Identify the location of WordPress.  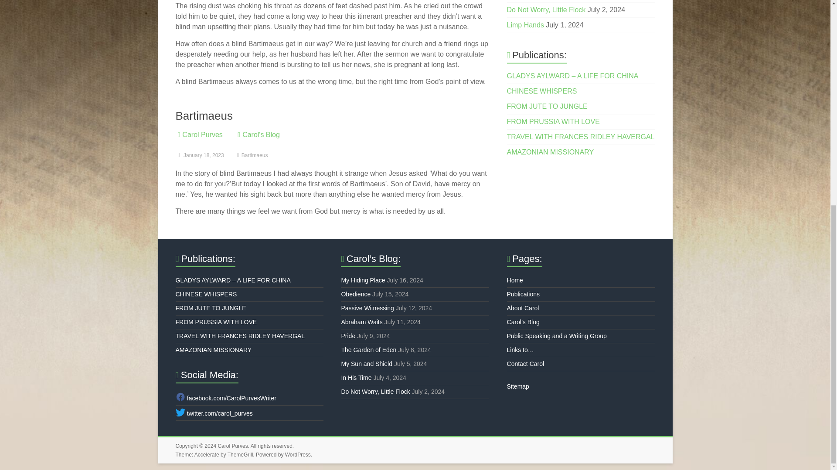
(298, 454).